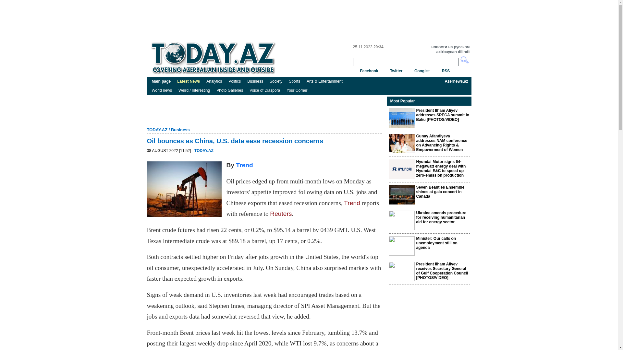 This screenshot has height=350, width=623. I want to click on Today.az, so click(215, 58).